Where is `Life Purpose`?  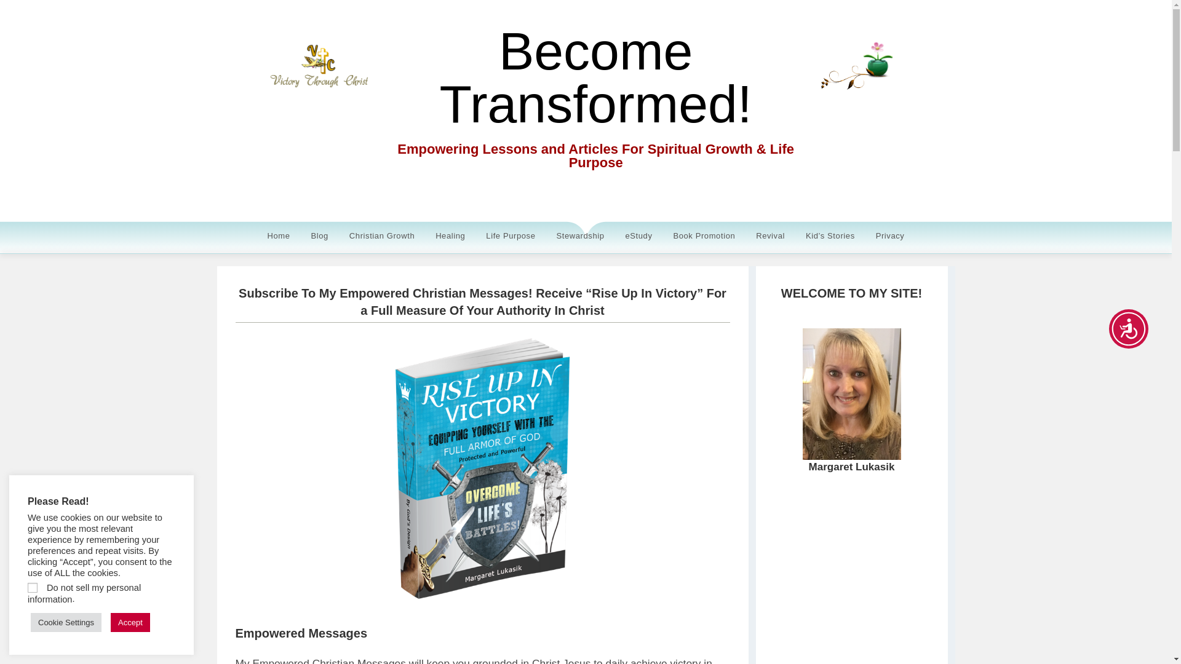
Life Purpose is located at coordinates (511, 236).